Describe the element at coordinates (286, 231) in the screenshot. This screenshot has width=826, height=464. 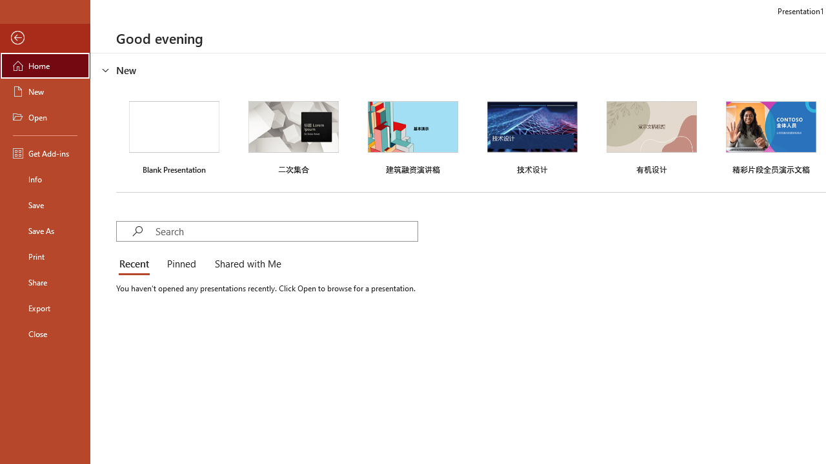
I see `Search` at that location.